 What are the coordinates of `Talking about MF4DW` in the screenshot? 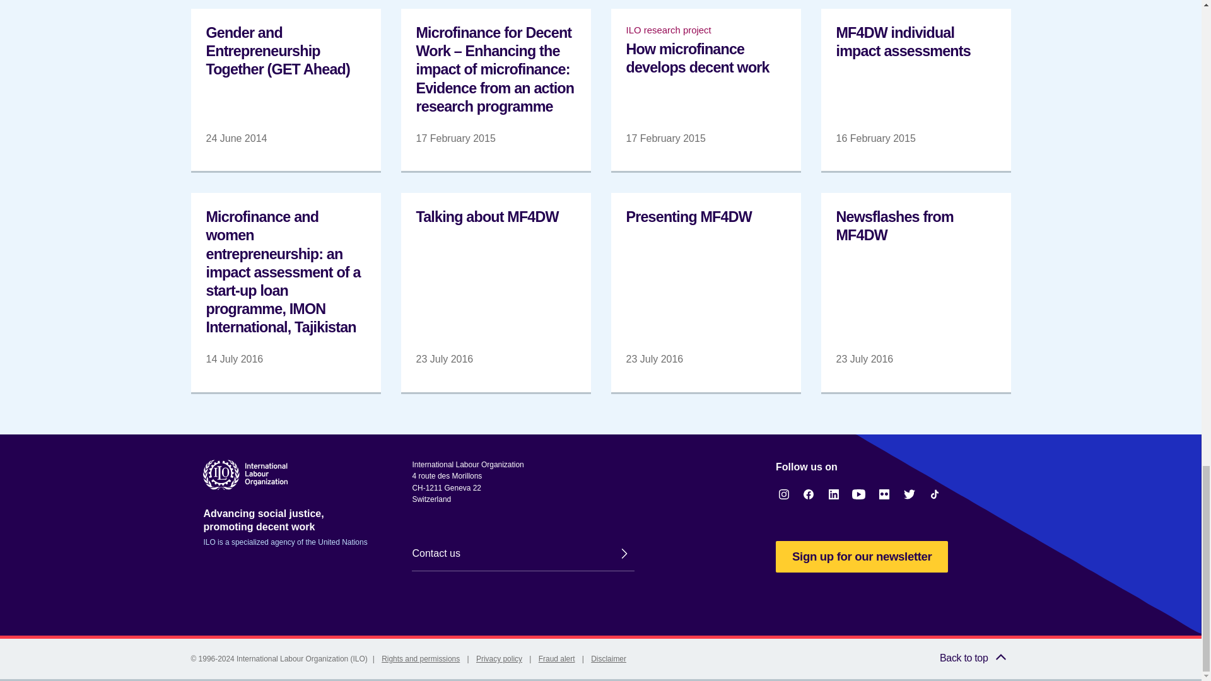 It's located at (496, 292).